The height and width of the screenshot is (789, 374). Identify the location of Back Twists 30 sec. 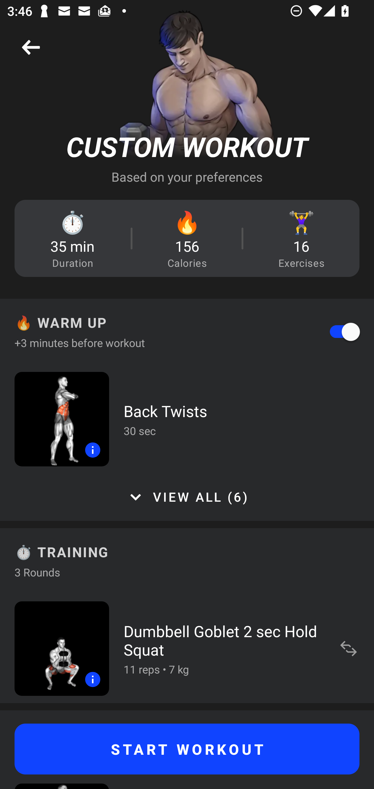
(187, 419).